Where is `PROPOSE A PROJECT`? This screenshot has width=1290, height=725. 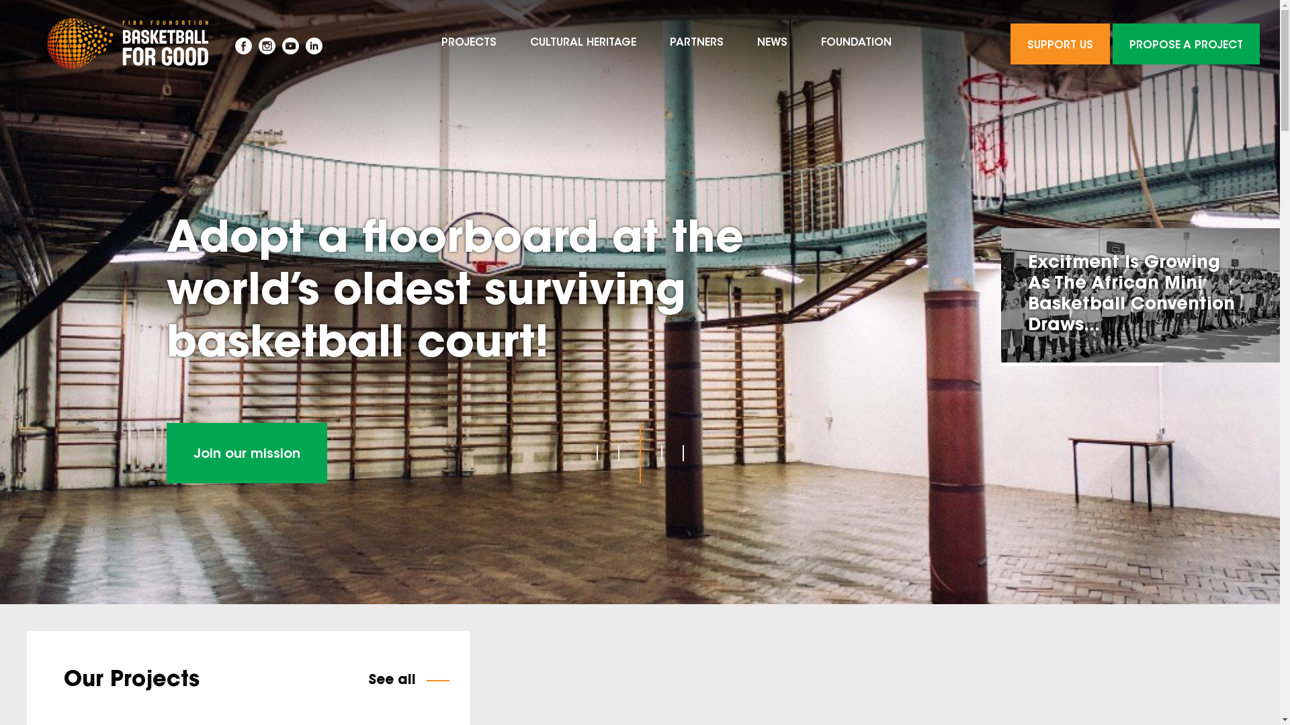 PROPOSE A PROJECT is located at coordinates (1187, 43).